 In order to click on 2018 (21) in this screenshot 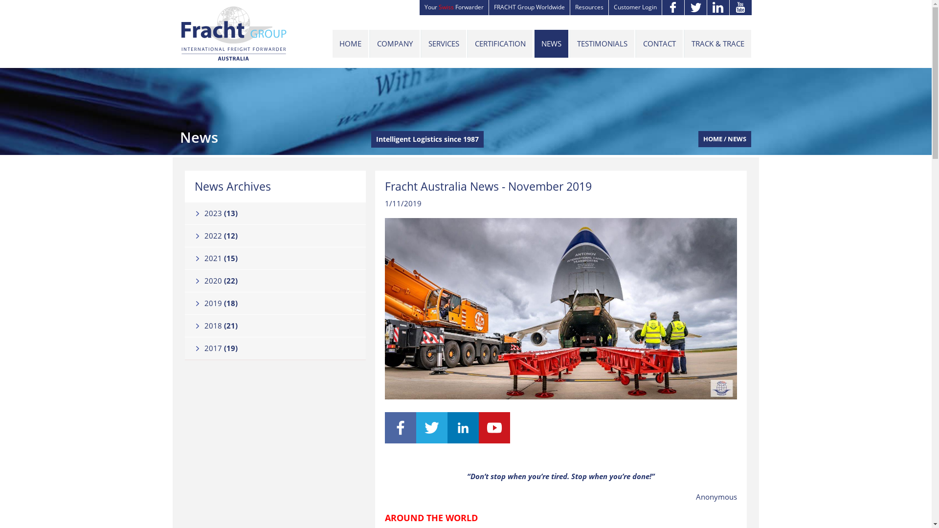, I will do `click(276, 326)`.